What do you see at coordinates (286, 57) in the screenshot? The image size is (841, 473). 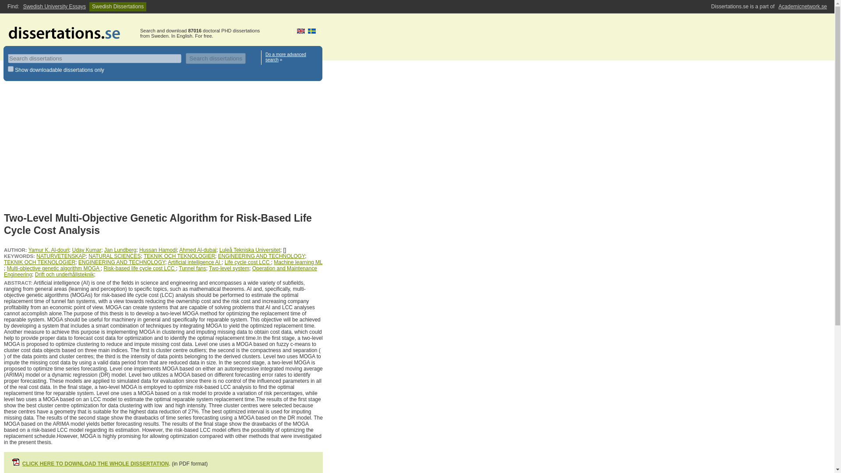 I see `Do a more advanced search` at bounding box center [286, 57].